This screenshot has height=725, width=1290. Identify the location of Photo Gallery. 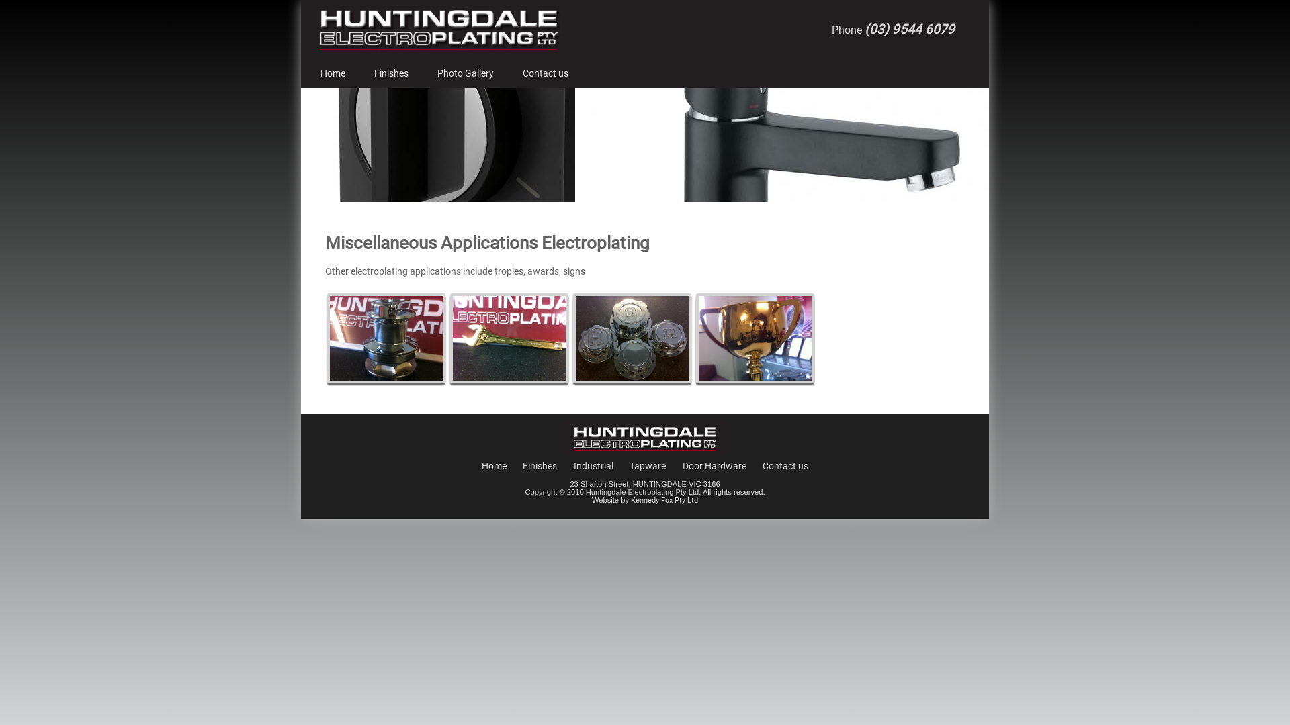
(466, 74).